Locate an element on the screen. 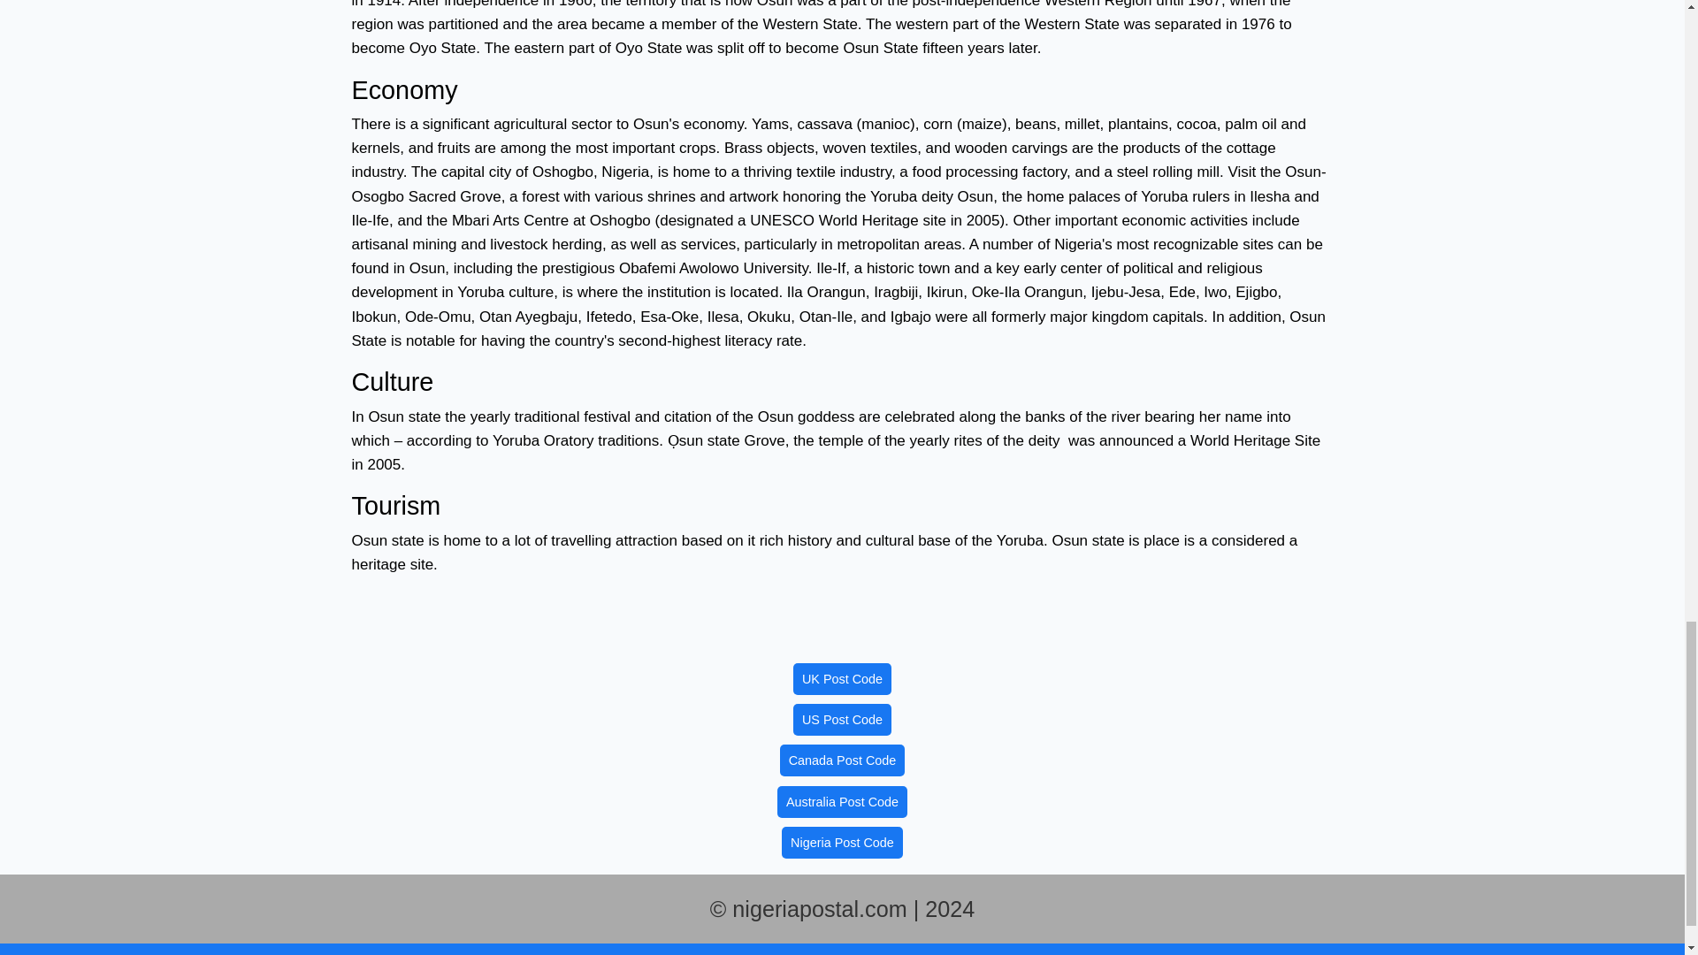 The width and height of the screenshot is (1698, 955). Nigeria Post Code is located at coordinates (842, 842).